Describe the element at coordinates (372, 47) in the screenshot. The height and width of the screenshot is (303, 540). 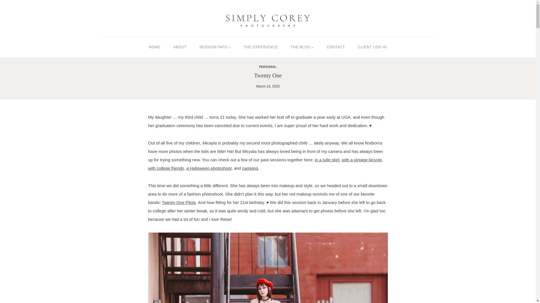
I see `CLIENT LOG-IN` at that location.